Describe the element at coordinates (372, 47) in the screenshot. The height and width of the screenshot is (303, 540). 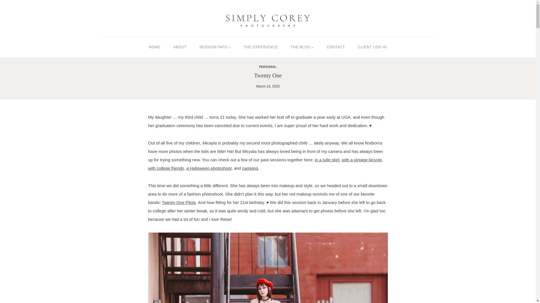
I see `CLIENT LOG-IN` at that location.